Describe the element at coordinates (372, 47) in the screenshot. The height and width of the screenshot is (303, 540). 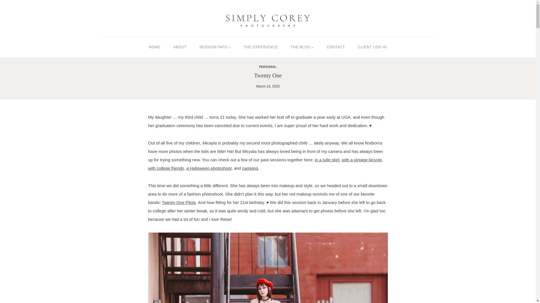
I see `CLIENT LOG-IN` at that location.